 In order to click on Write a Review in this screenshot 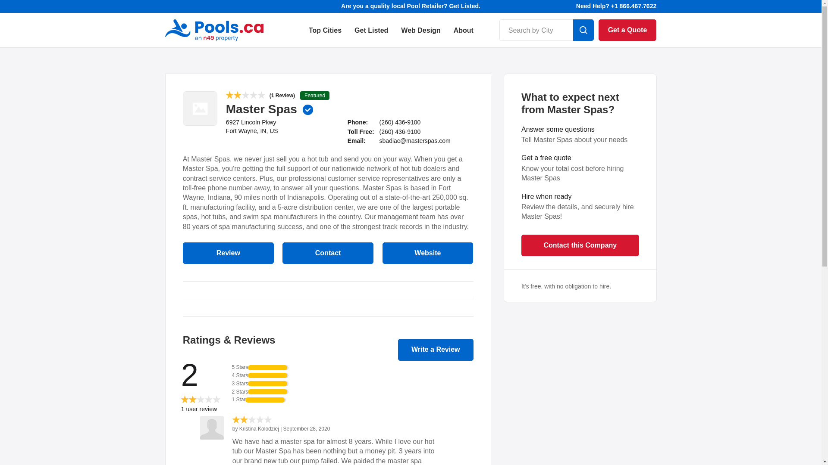, I will do `click(436, 350)`.